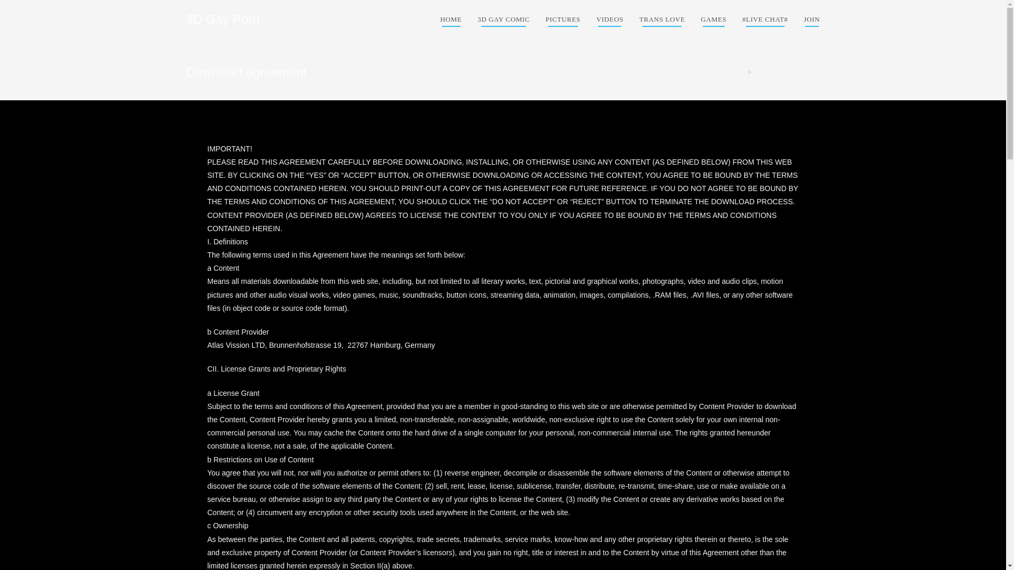  What do you see at coordinates (562, 20) in the screenshot?
I see `PICTURES` at bounding box center [562, 20].